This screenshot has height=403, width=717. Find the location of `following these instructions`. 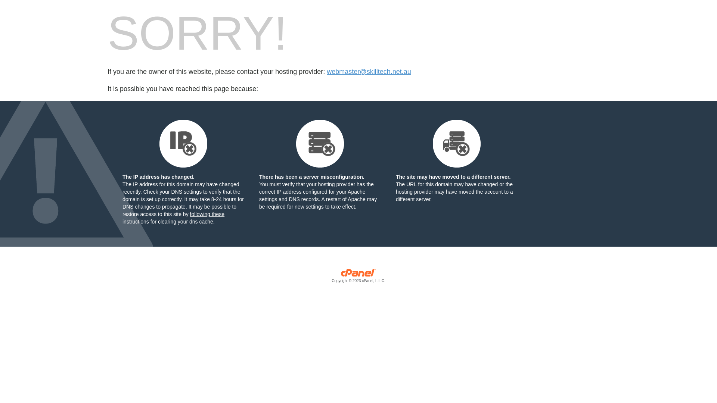

following these instructions is located at coordinates (173, 218).